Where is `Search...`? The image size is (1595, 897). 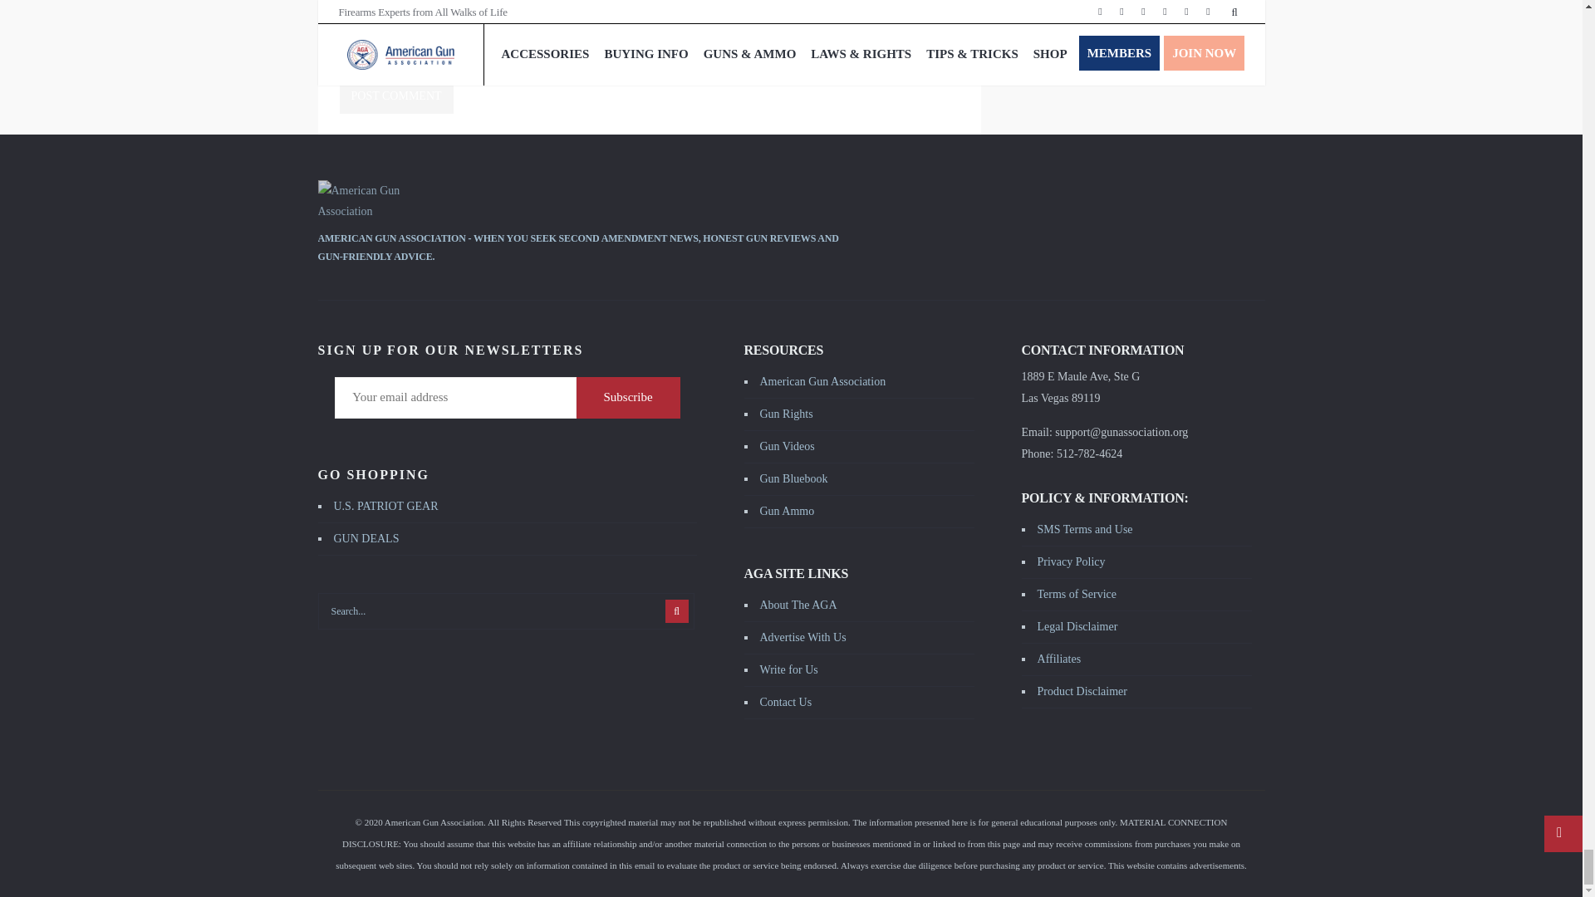 Search... is located at coordinates (505, 611).